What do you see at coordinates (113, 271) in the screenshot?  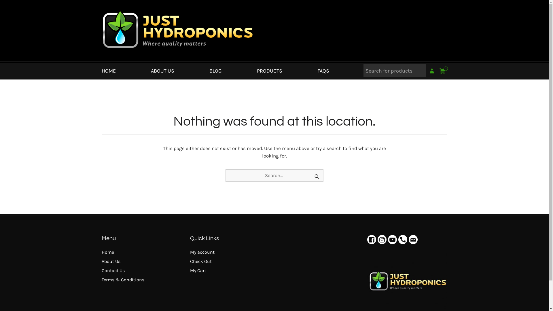 I see `Contact Us` at bounding box center [113, 271].